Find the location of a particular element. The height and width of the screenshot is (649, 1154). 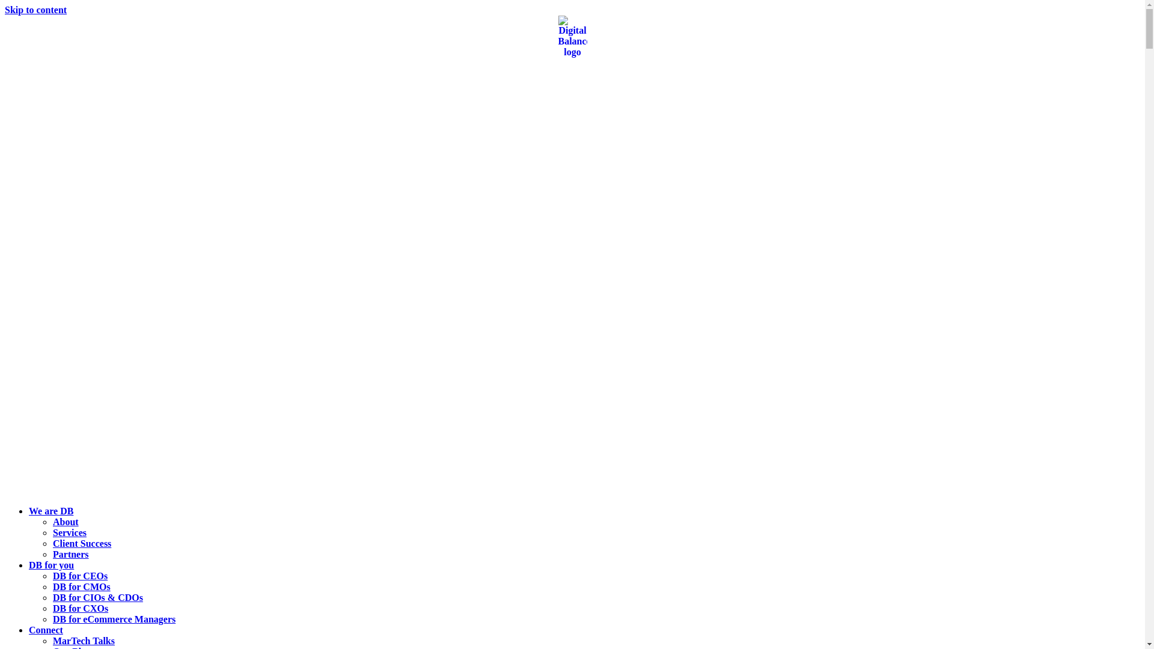

About is located at coordinates (66, 522).